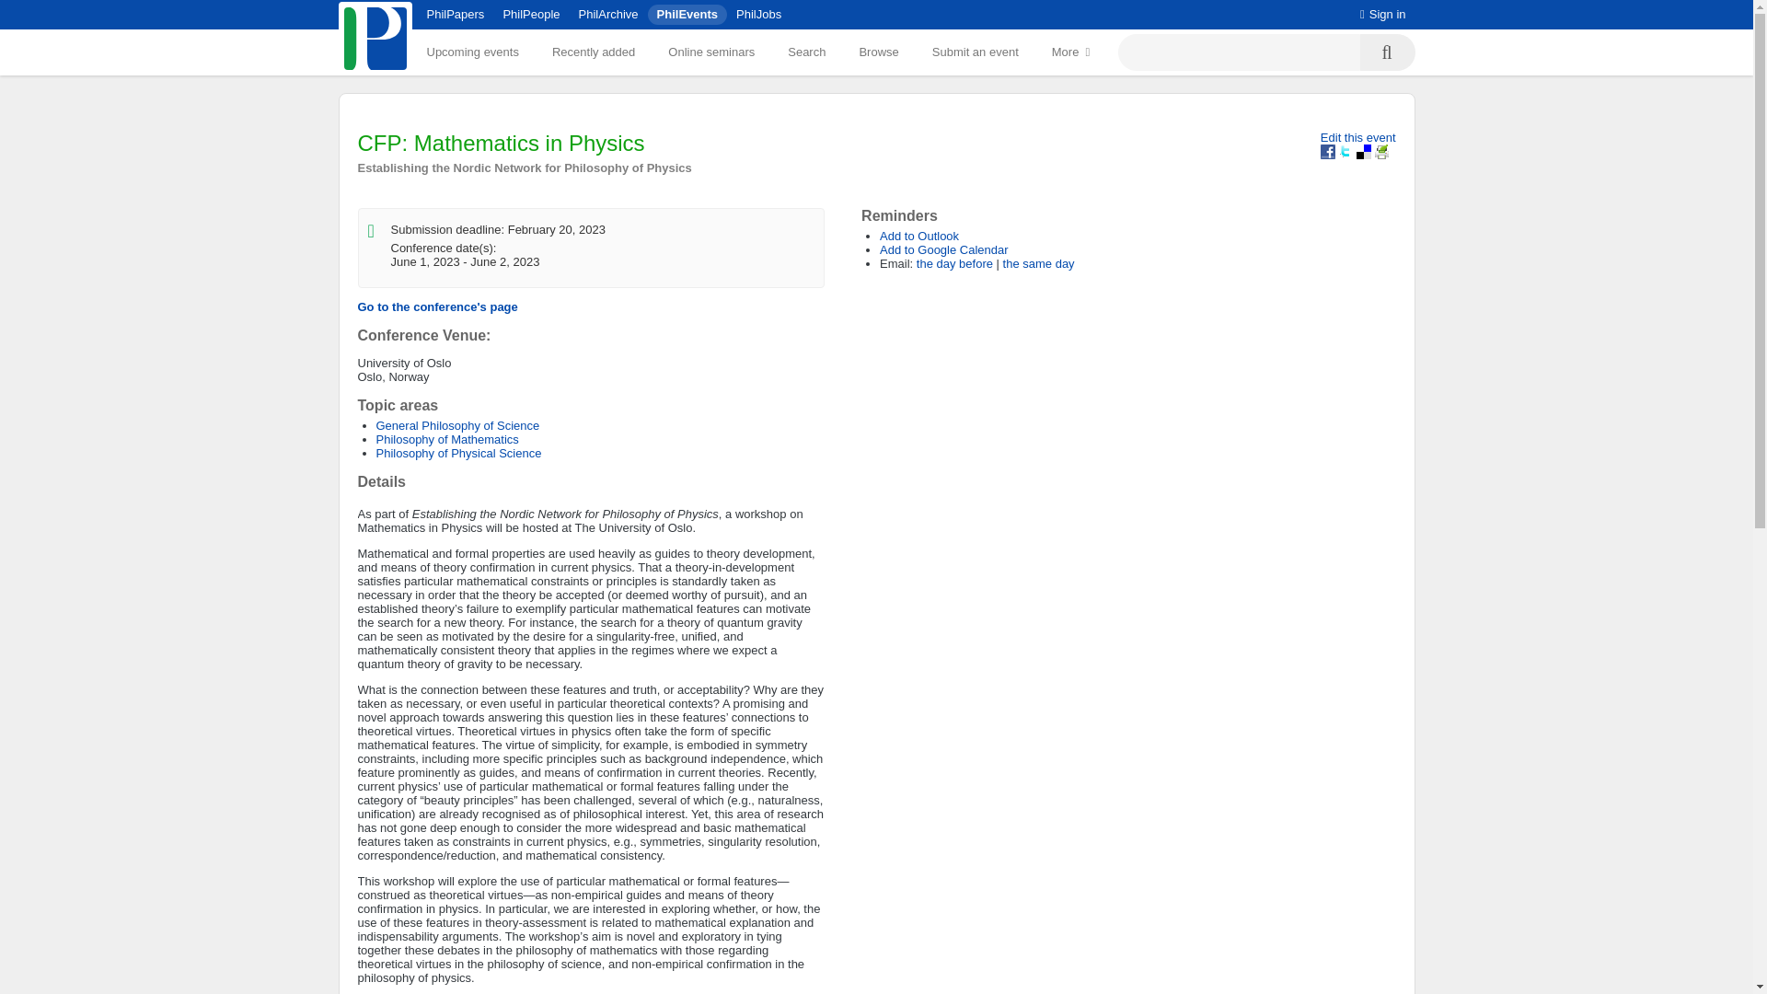  Describe the element at coordinates (976, 52) in the screenshot. I see `Submit an event` at that location.